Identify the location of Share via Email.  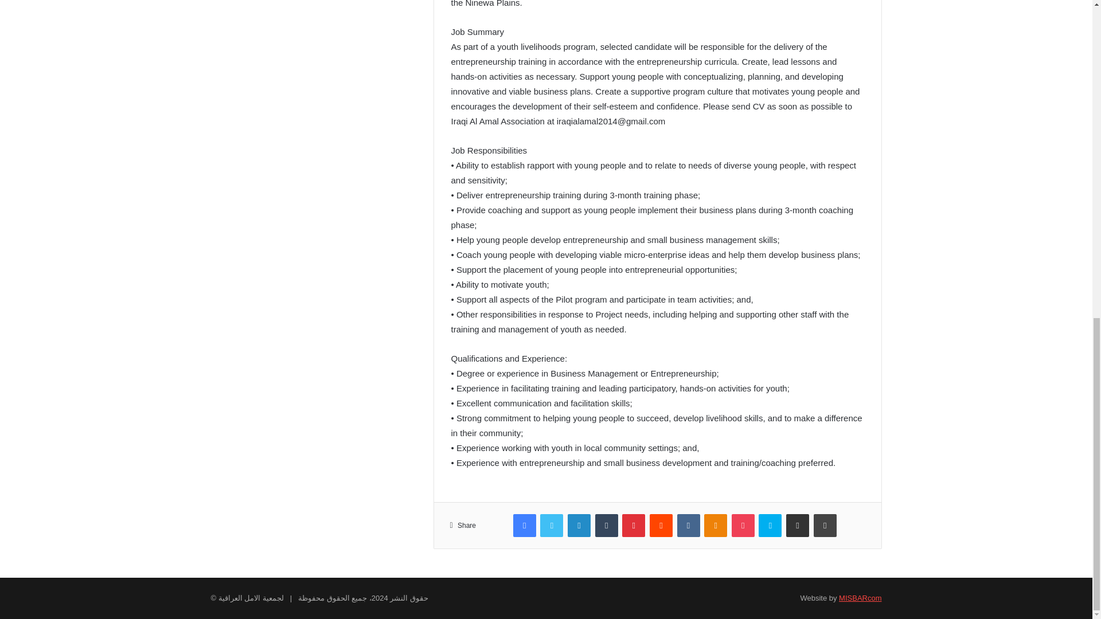
(797, 526).